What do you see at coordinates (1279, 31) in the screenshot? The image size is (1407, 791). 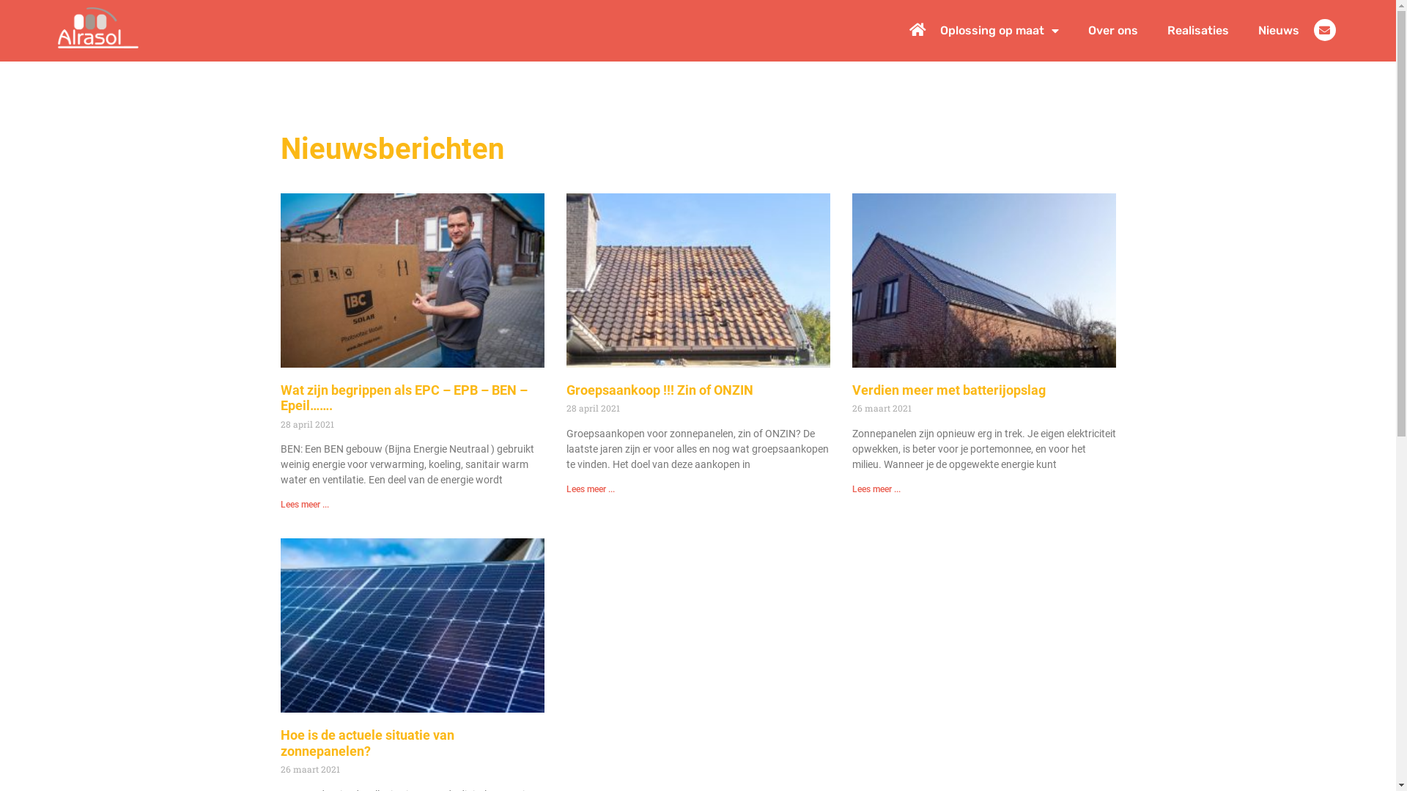 I see `Nieuws` at bounding box center [1279, 31].